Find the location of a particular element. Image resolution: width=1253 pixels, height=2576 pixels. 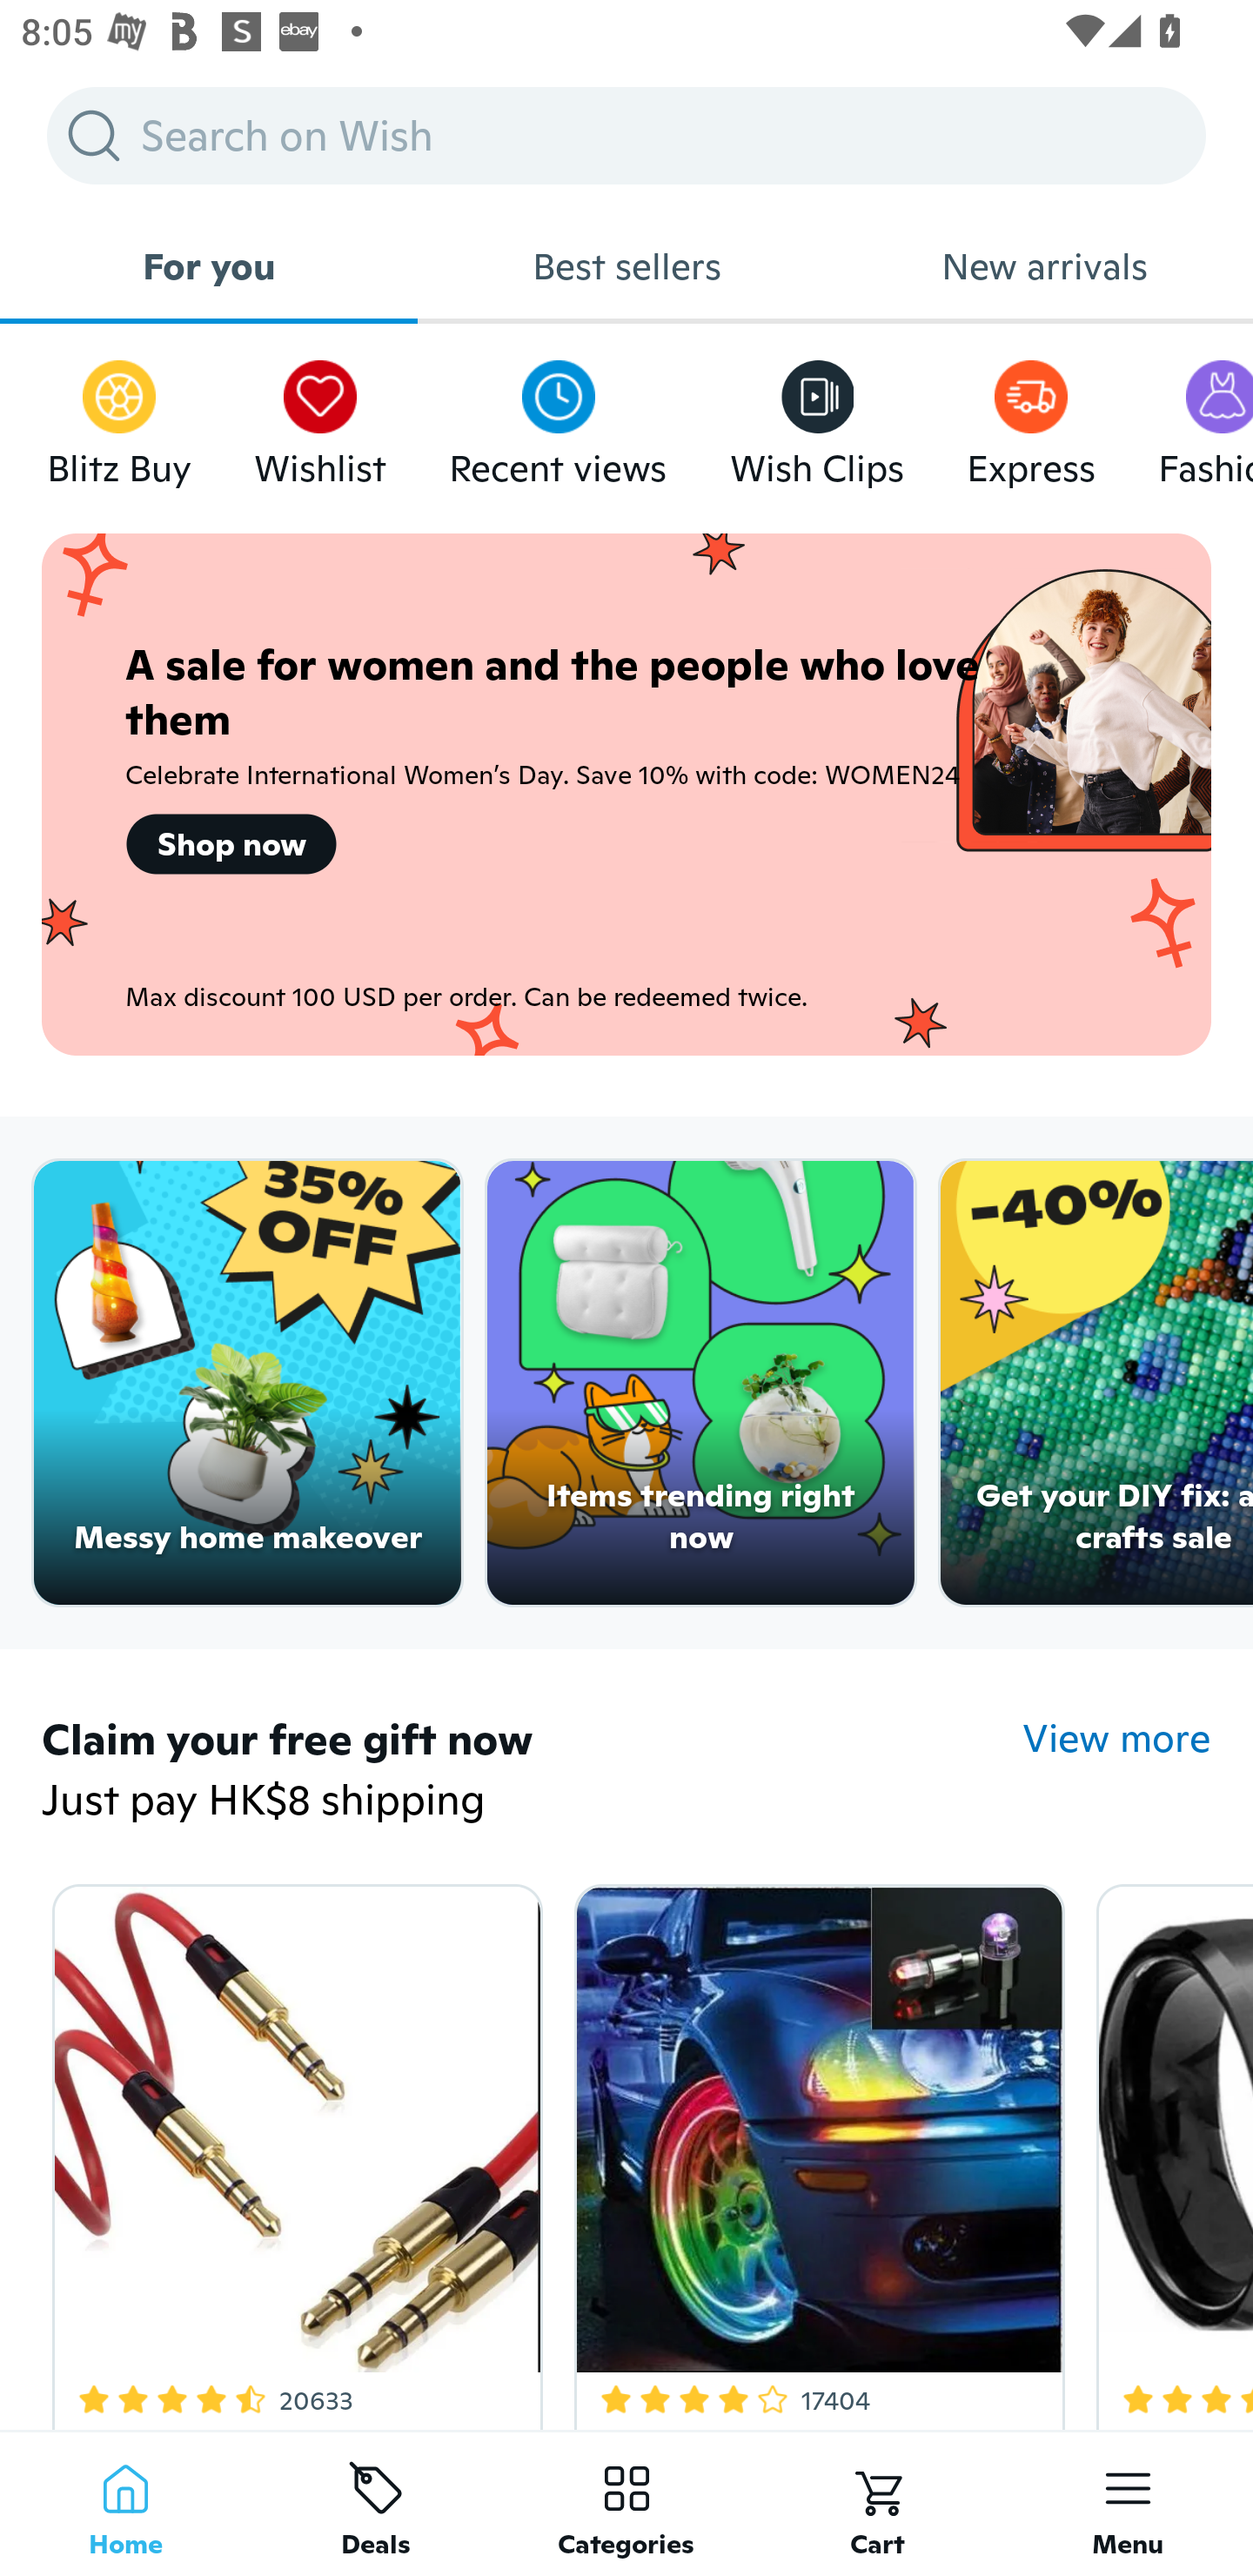

Messy home makeover is located at coordinates (247, 1383).